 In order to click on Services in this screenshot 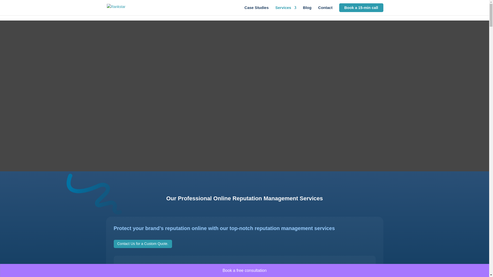, I will do `click(286, 11)`.